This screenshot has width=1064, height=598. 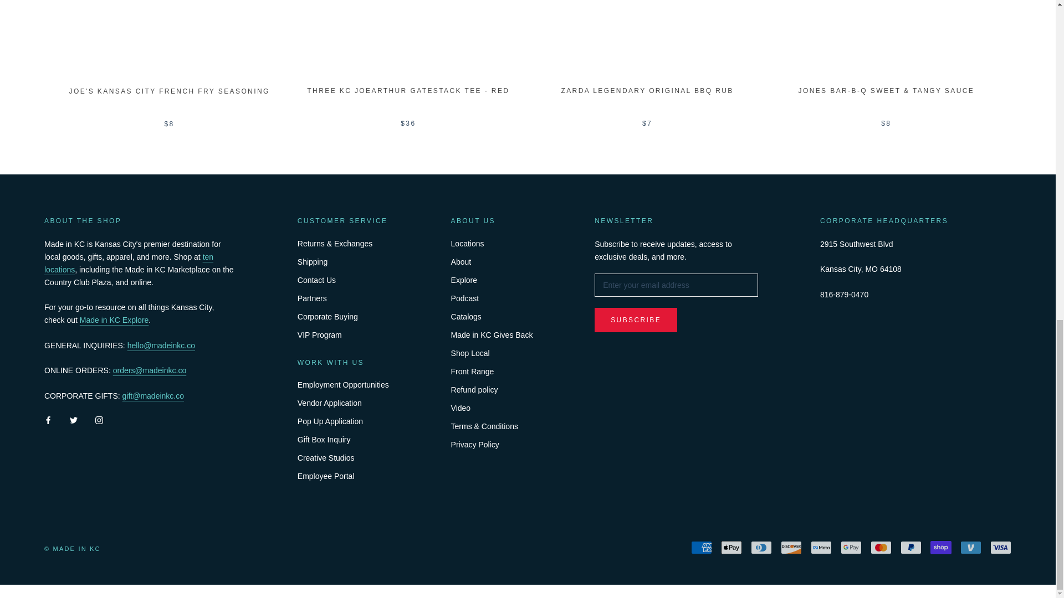 I want to click on PayPal, so click(x=910, y=548).